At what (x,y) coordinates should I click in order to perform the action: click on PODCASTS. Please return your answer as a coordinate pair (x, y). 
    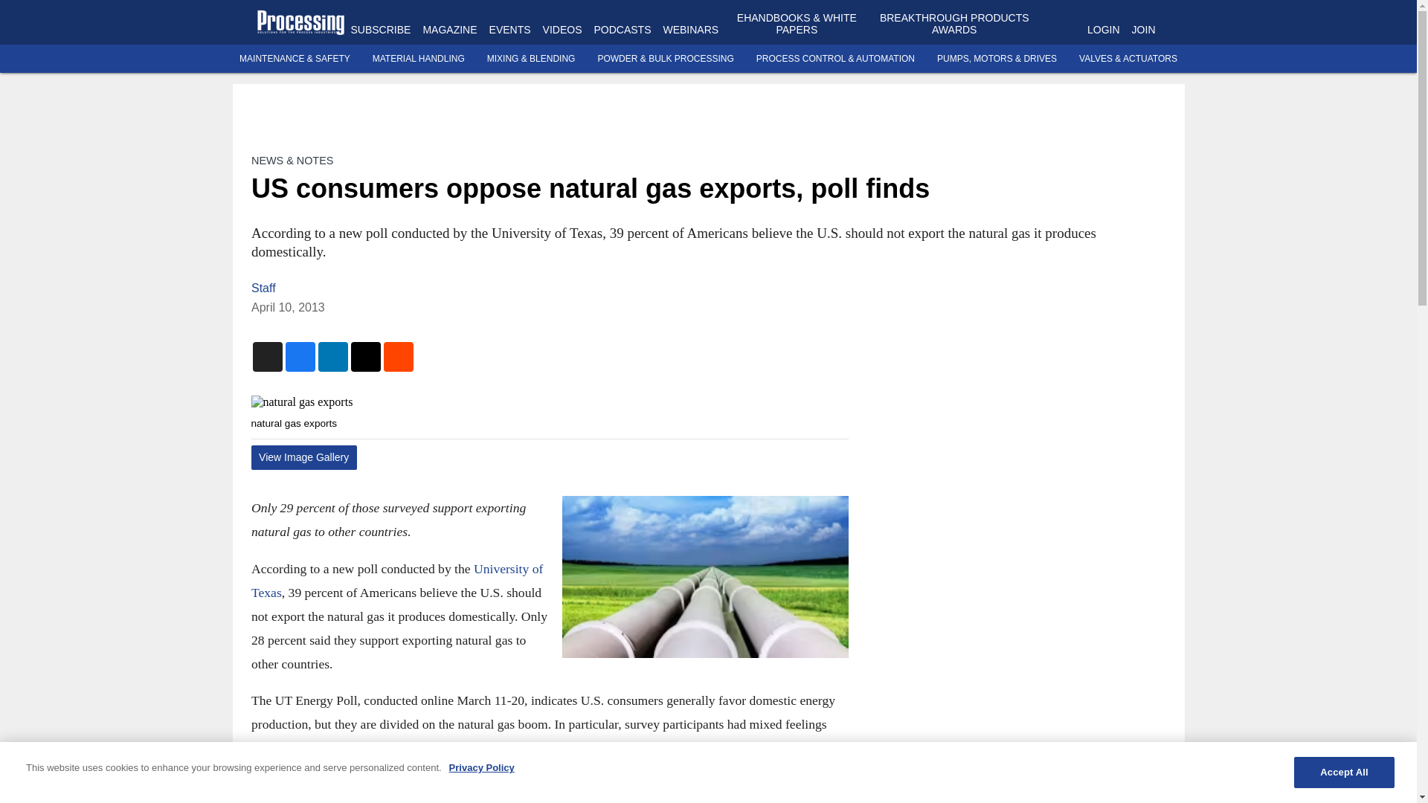
    Looking at the image, I should click on (622, 30).